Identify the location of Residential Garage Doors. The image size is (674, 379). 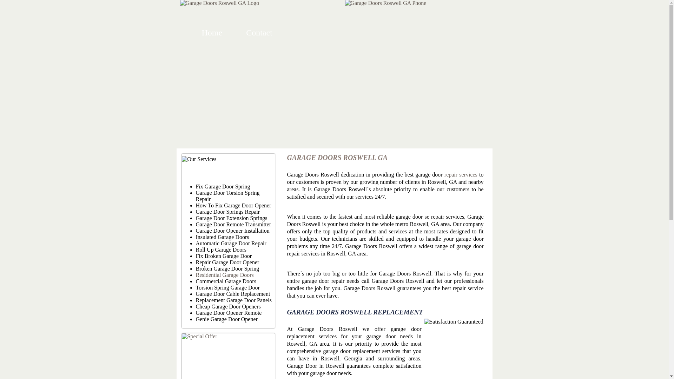
(225, 275).